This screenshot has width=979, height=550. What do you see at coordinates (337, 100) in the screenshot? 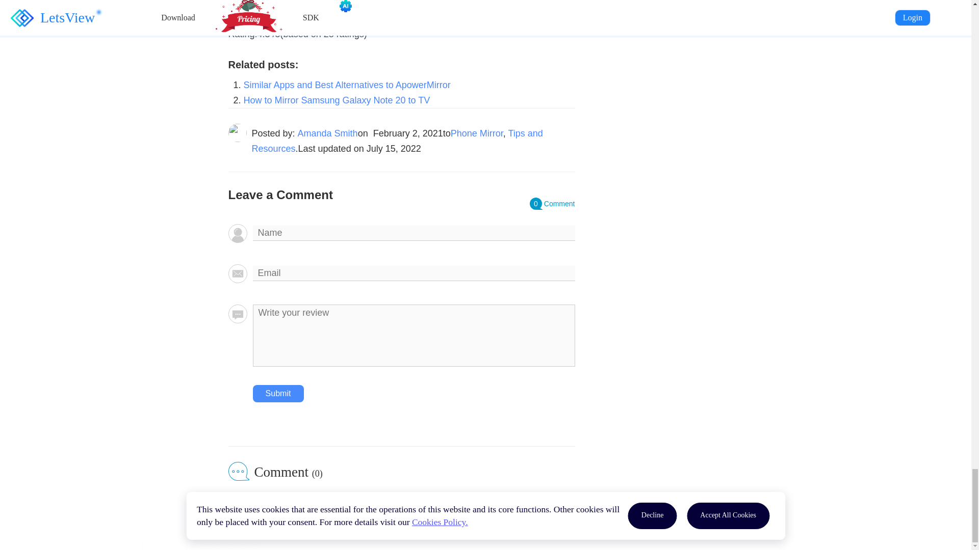
I see `How to Mirror Samsung Galaxy Note 20 to TV` at bounding box center [337, 100].